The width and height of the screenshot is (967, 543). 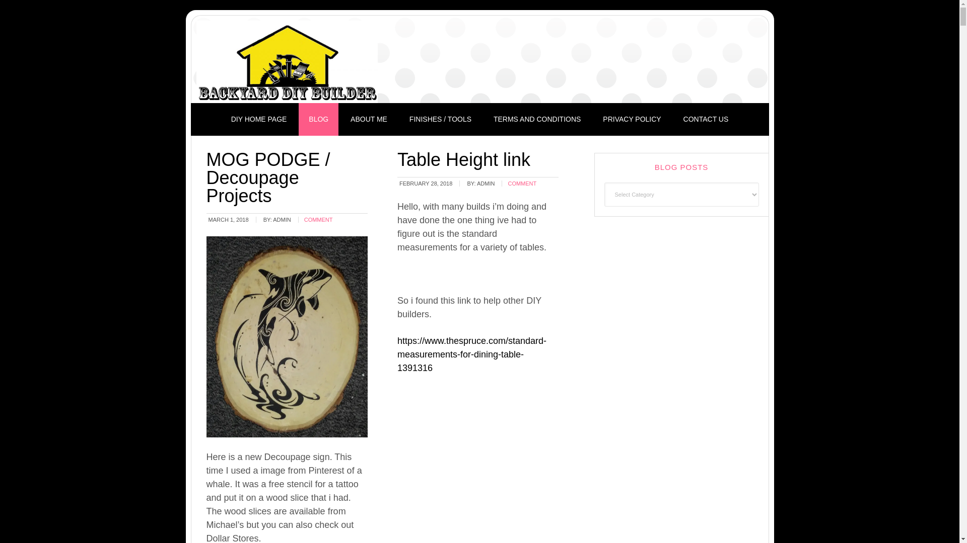 What do you see at coordinates (706, 120) in the screenshot?
I see `CONTACT US` at bounding box center [706, 120].